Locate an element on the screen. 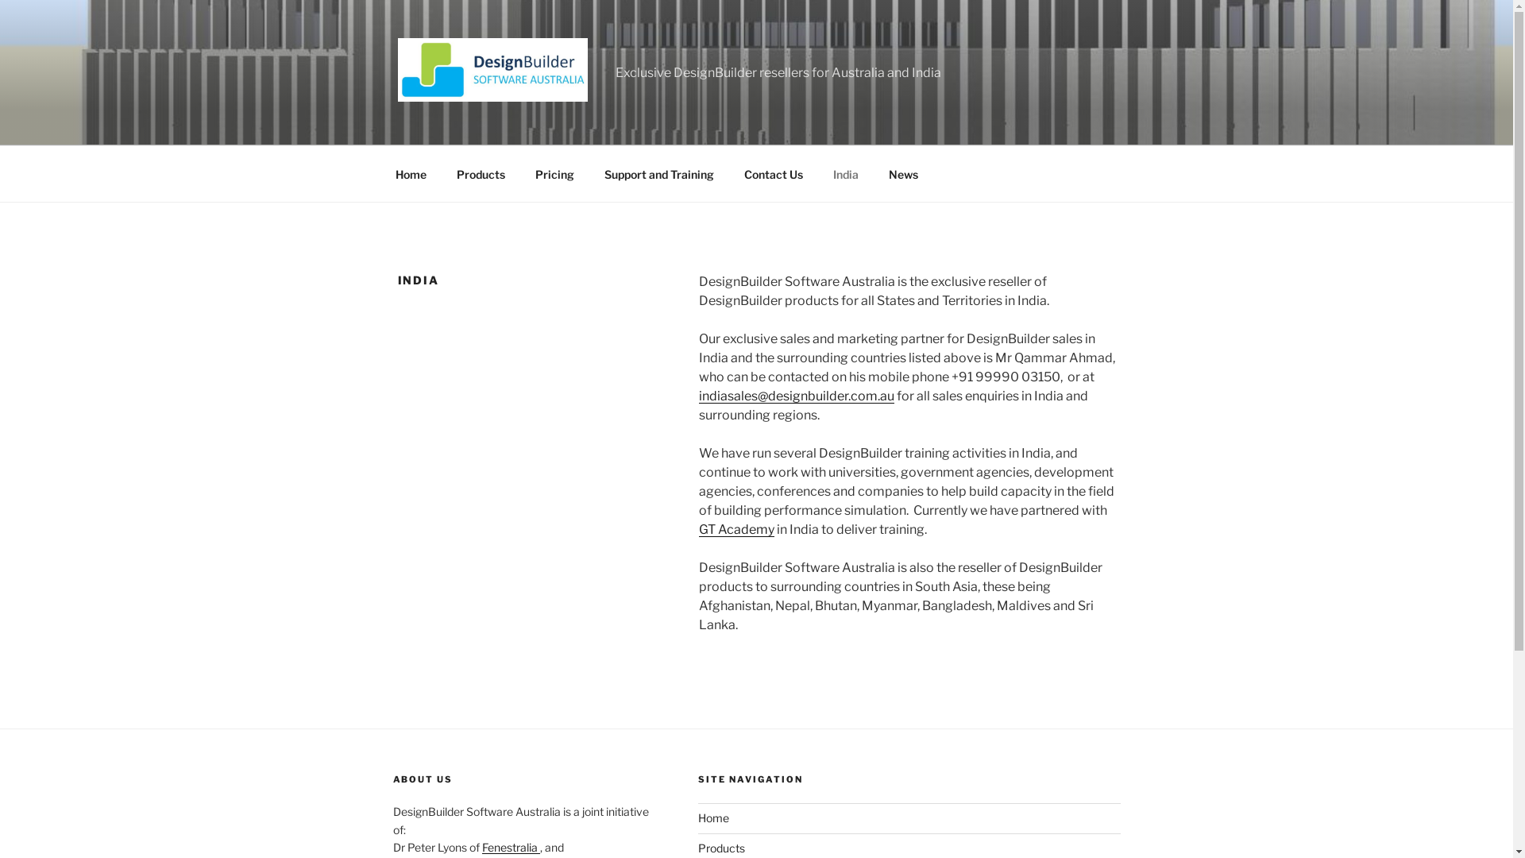 The width and height of the screenshot is (1525, 858). Support and Training is located at coordinates (659, 173).